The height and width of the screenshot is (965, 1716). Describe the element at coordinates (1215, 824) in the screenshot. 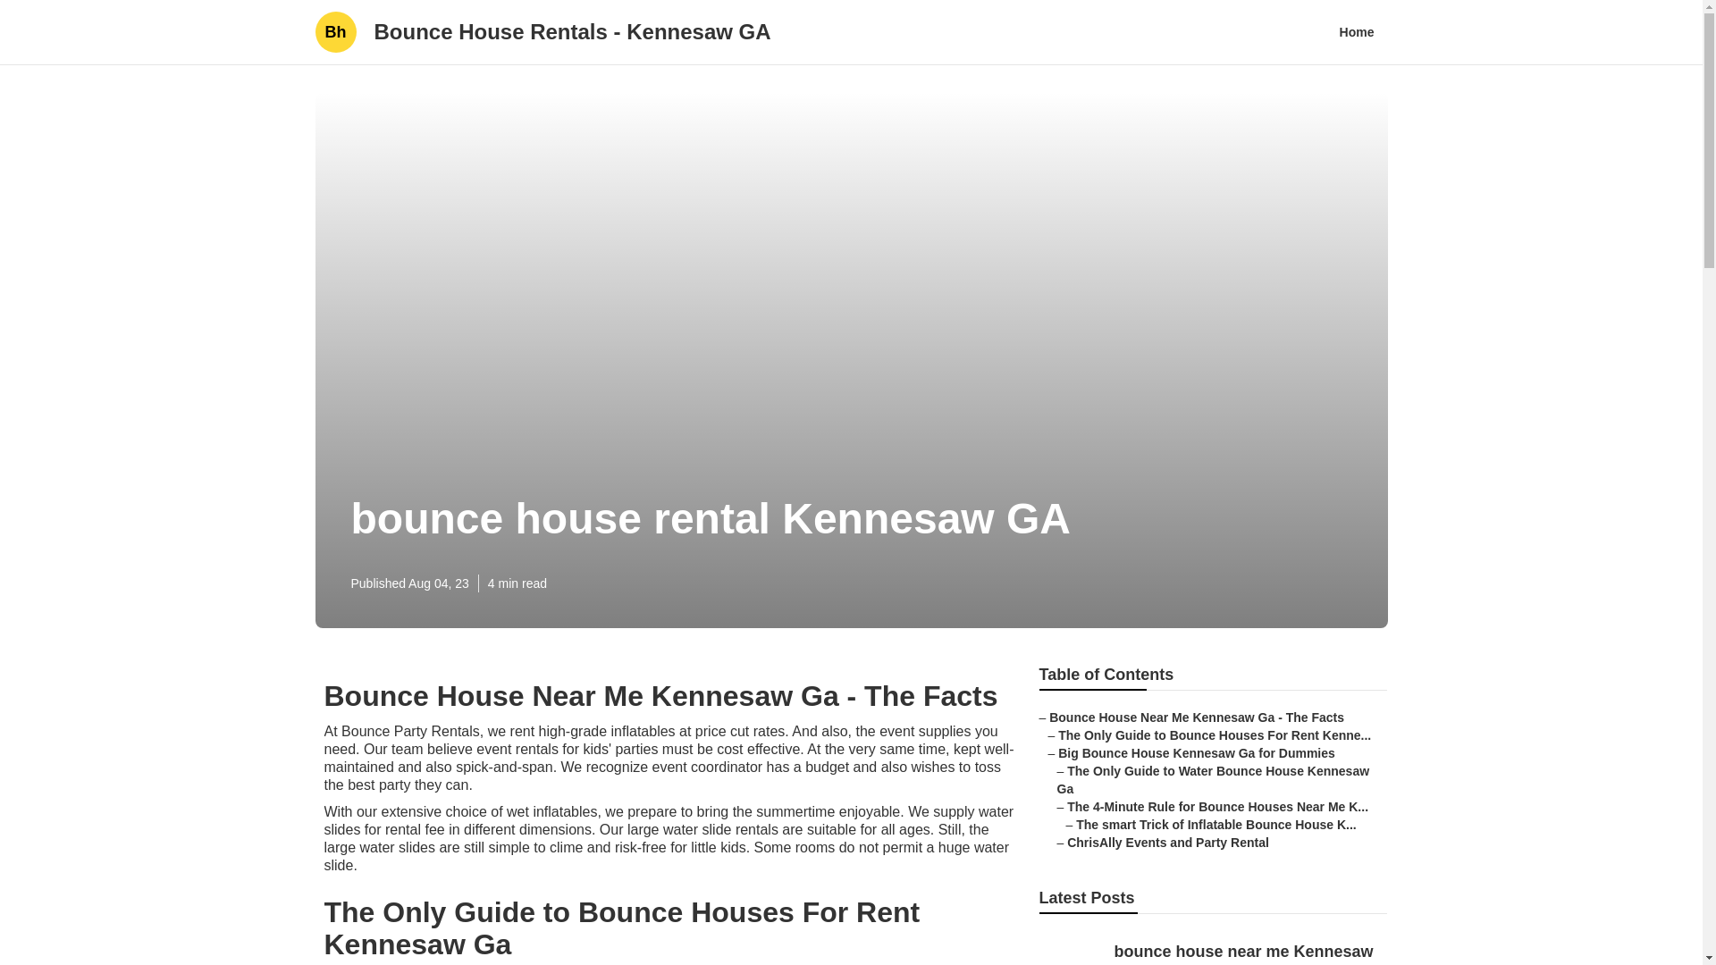

I see `The smart Trick of Inflatable Bounce House K...` at that location.